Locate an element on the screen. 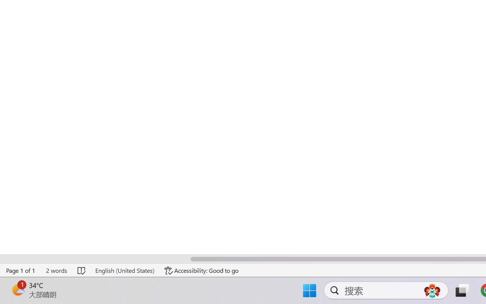 The width and height of the screenshot is (486, 304). Spelling and Grammar Check No Errors is located at coordinates (82, 271).